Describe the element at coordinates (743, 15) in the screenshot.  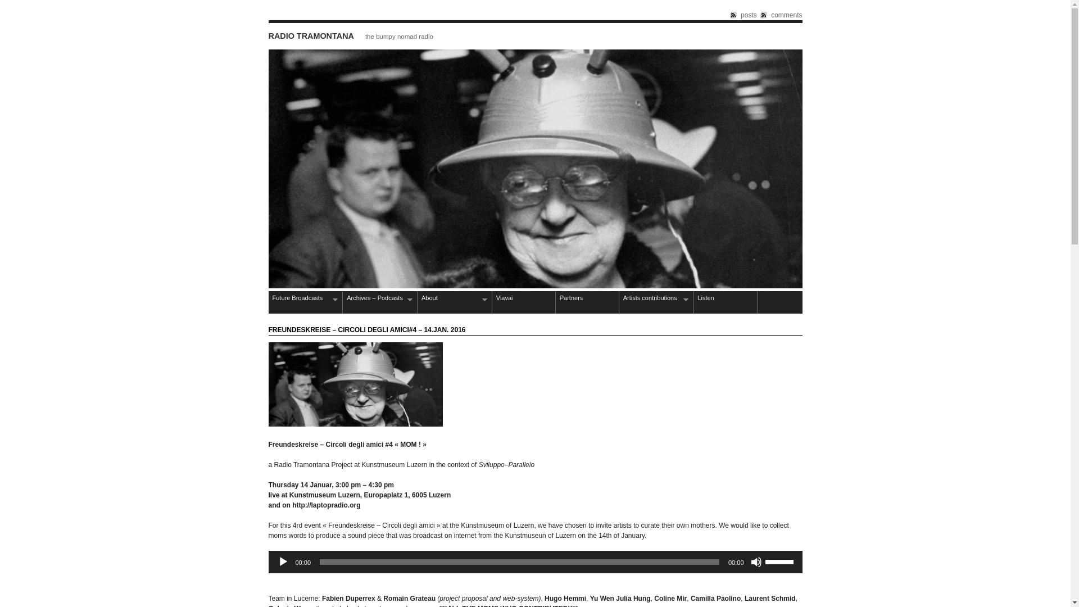
I see `posts` at that location.